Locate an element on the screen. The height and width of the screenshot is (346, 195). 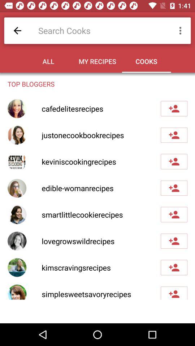
tap icon above top bloggers item is located at coordinates (17, 30).